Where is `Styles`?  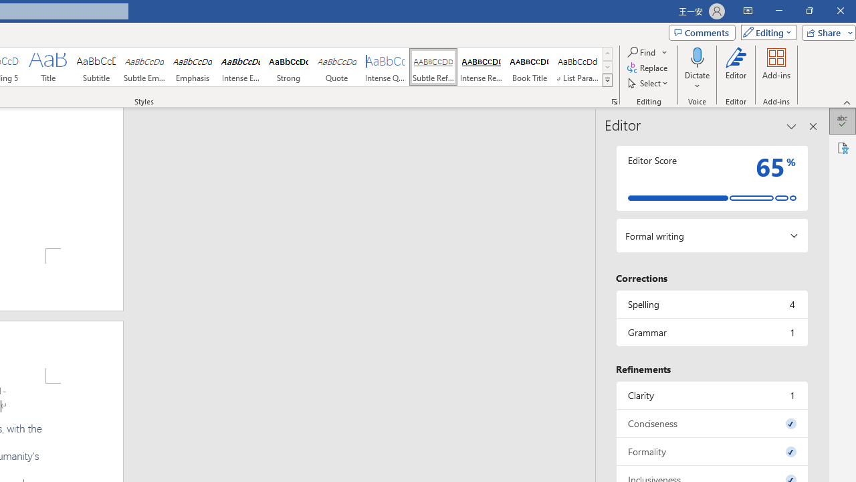 Styles is located at coordinates (607, 80).